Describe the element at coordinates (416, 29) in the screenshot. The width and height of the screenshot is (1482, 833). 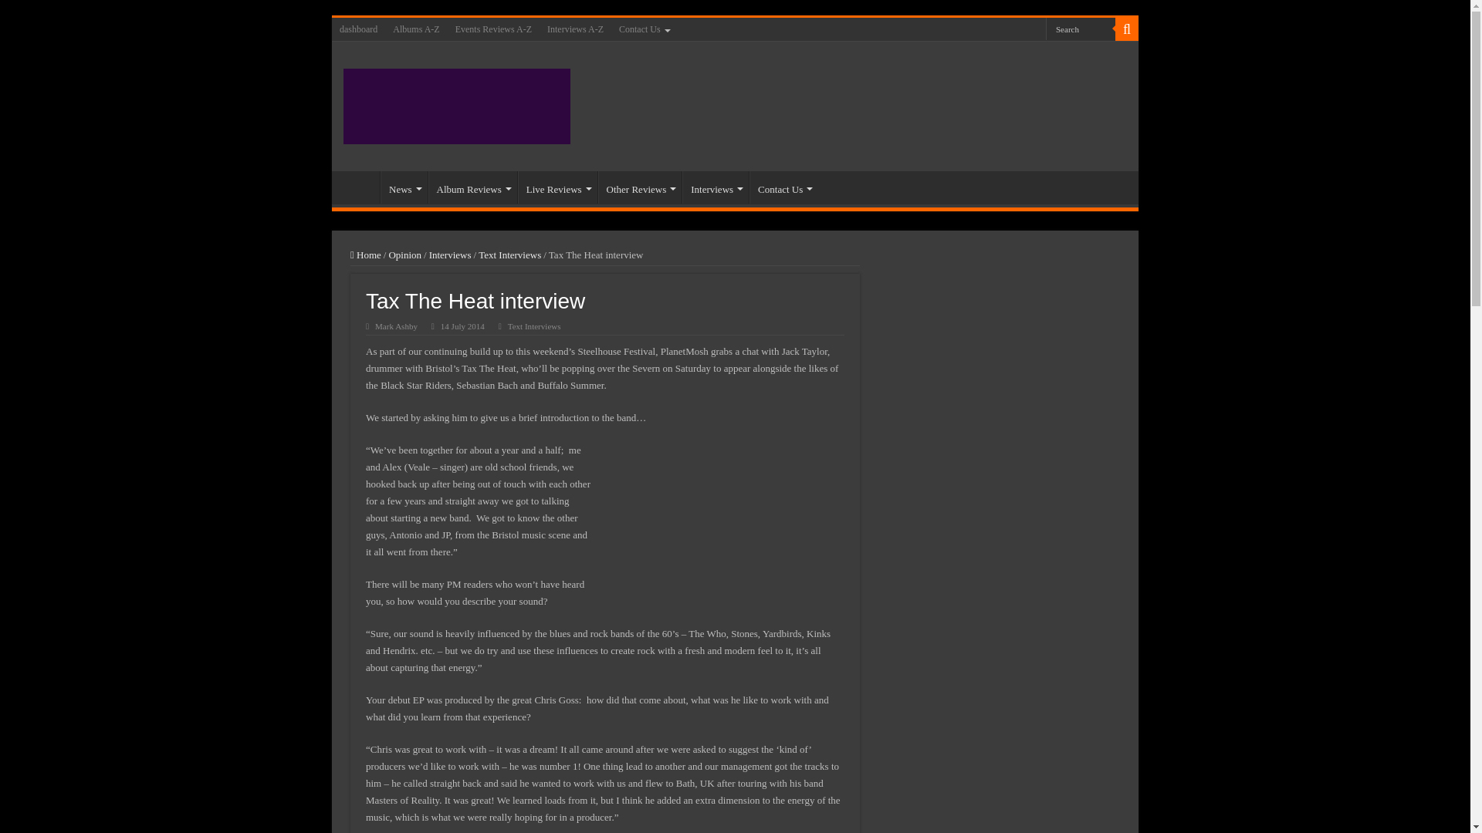
I see `Albums A-Z` at that location.